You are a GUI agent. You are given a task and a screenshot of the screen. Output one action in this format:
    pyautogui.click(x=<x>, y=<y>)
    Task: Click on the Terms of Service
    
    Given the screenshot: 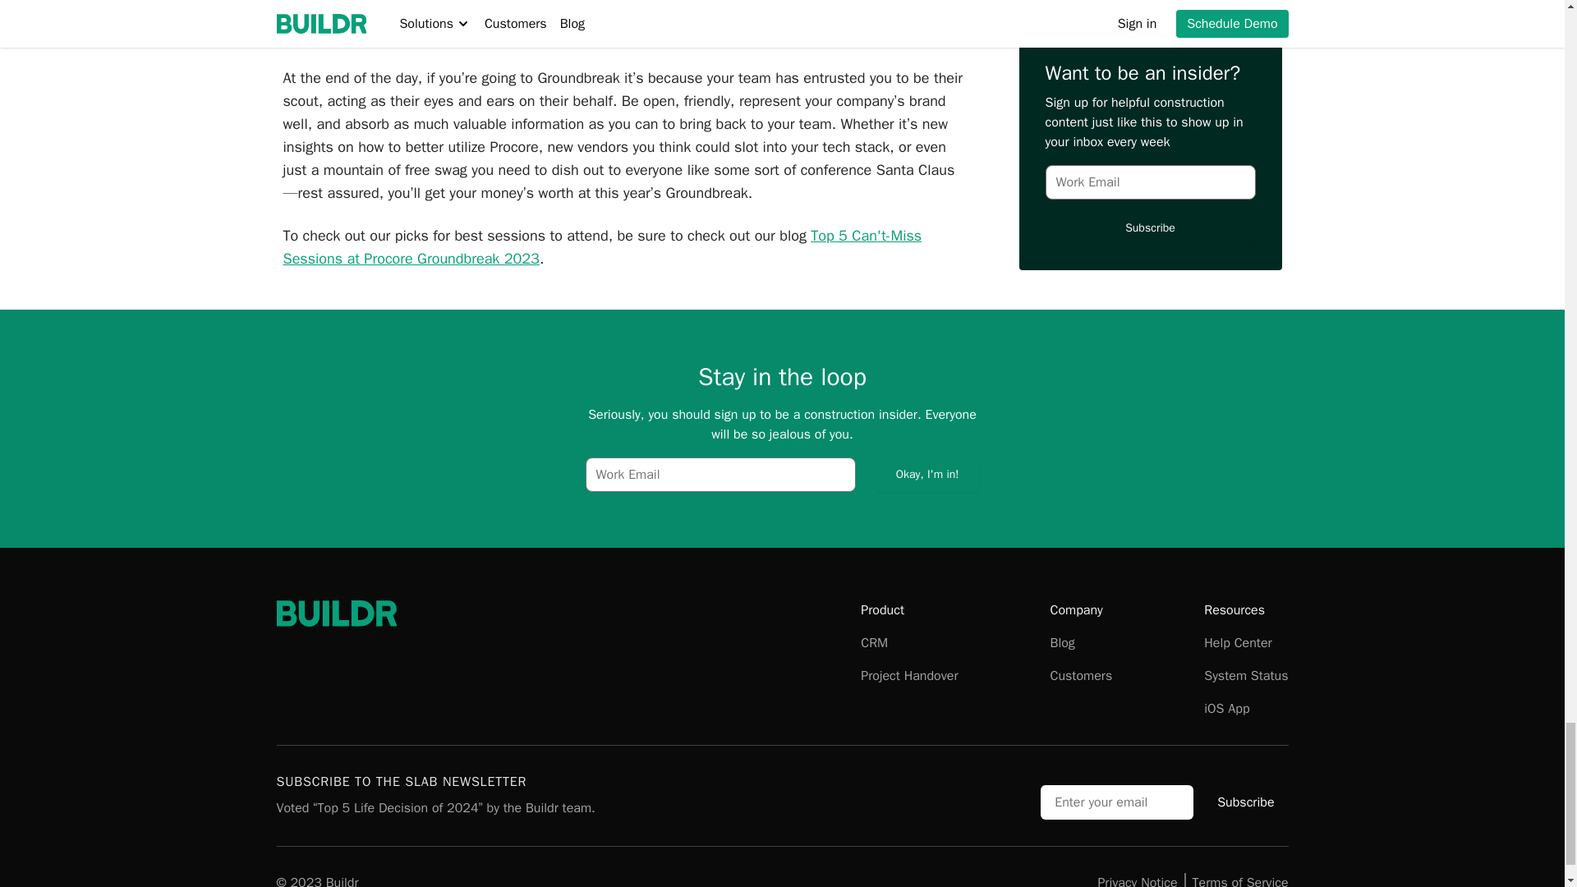 What is the action you would take?
    pyautogui.click(x=1240, y=880)
    